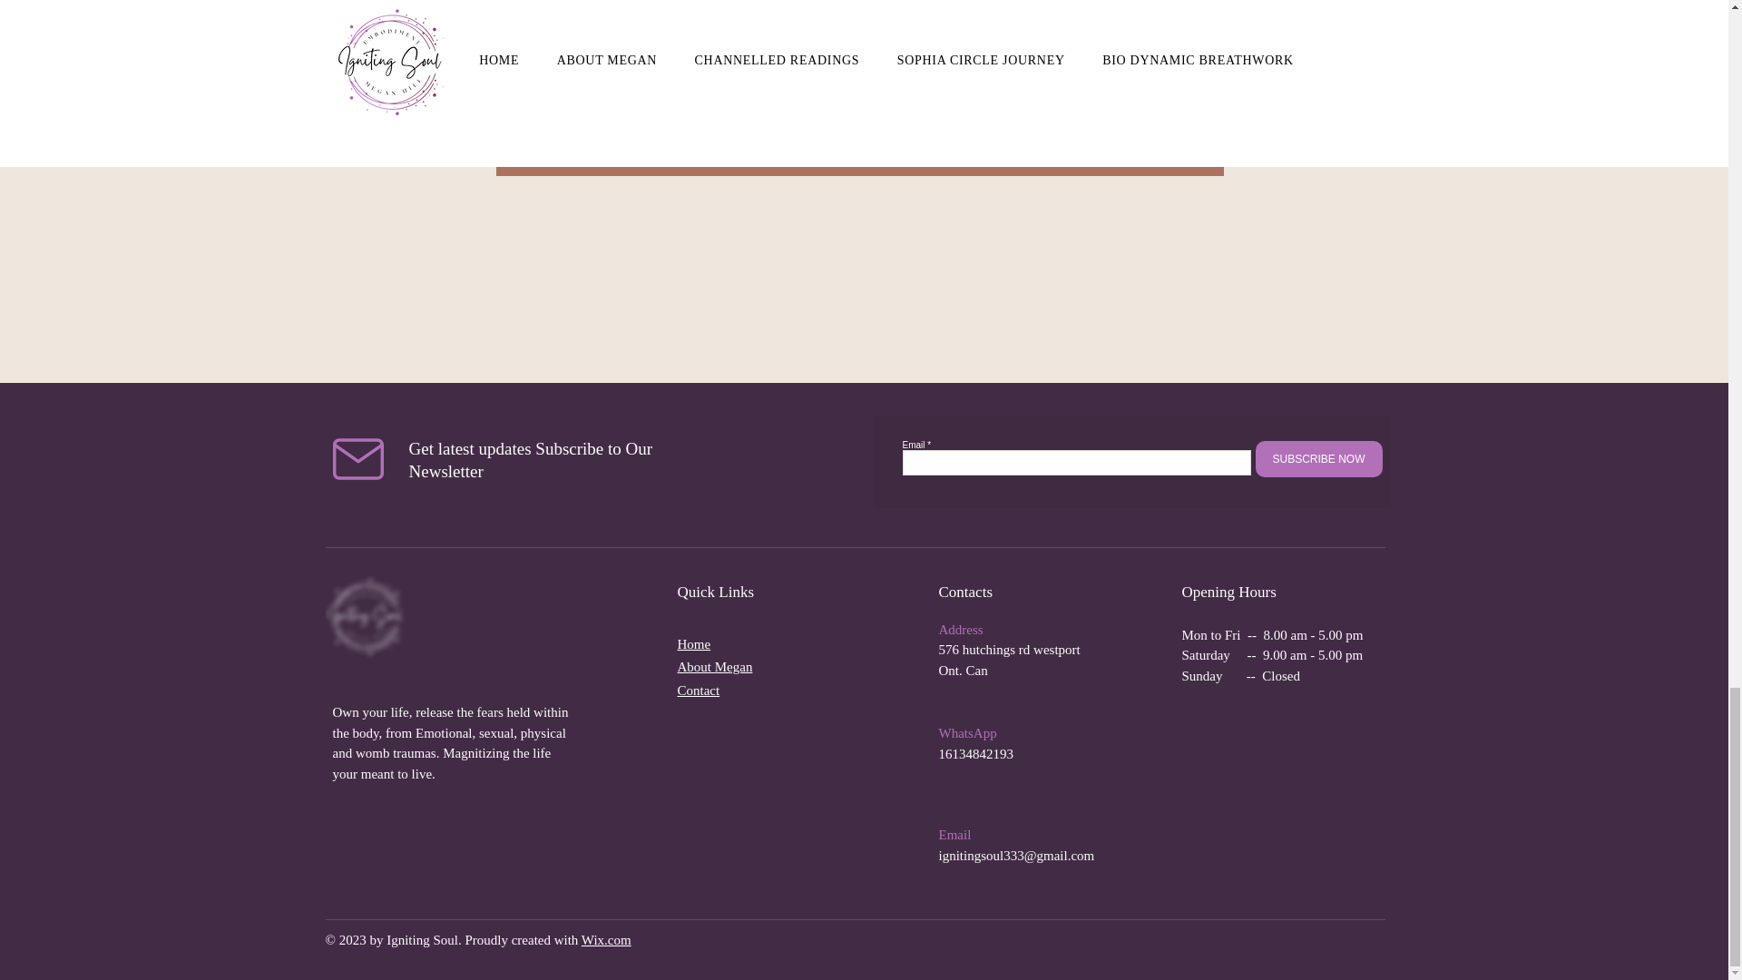 Image resolution: width=1742 pixels, height=980 pixels. I want to click on Wix.com, so click(606, 940).